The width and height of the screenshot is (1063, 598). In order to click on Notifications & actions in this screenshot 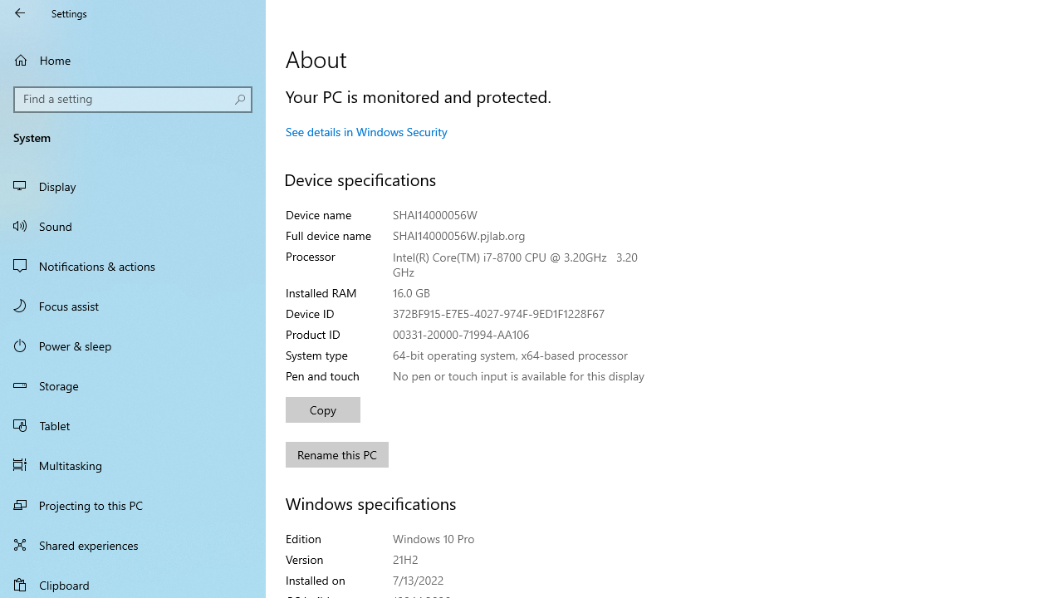, I will do `click(133, 266)`.